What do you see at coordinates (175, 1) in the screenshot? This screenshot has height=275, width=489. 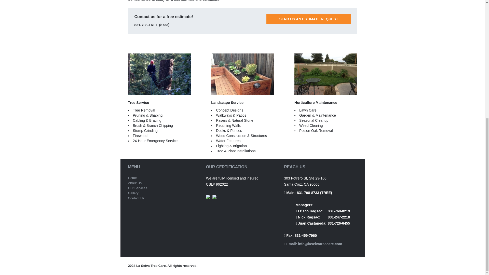 I see `Contact La Selva today for a free estimate and consultation!` at bounding box center [175, 1].